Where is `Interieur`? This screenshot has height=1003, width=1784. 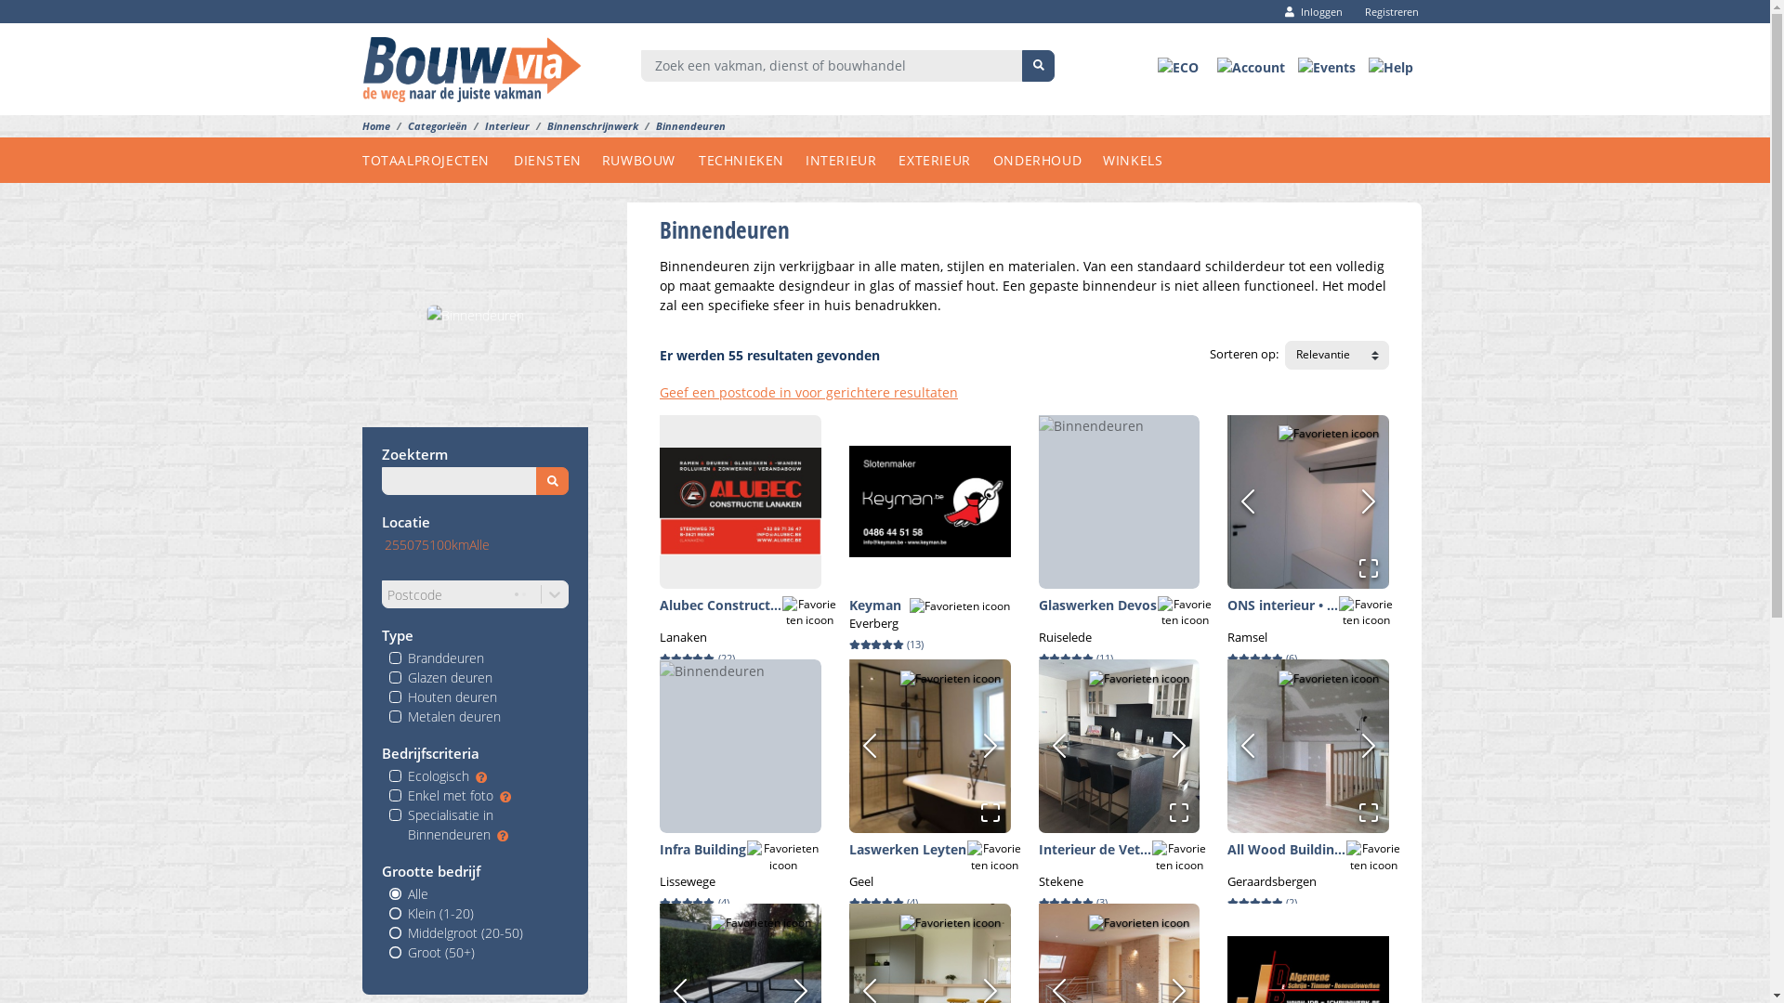 Interieur is located at coordinates (498, 126).